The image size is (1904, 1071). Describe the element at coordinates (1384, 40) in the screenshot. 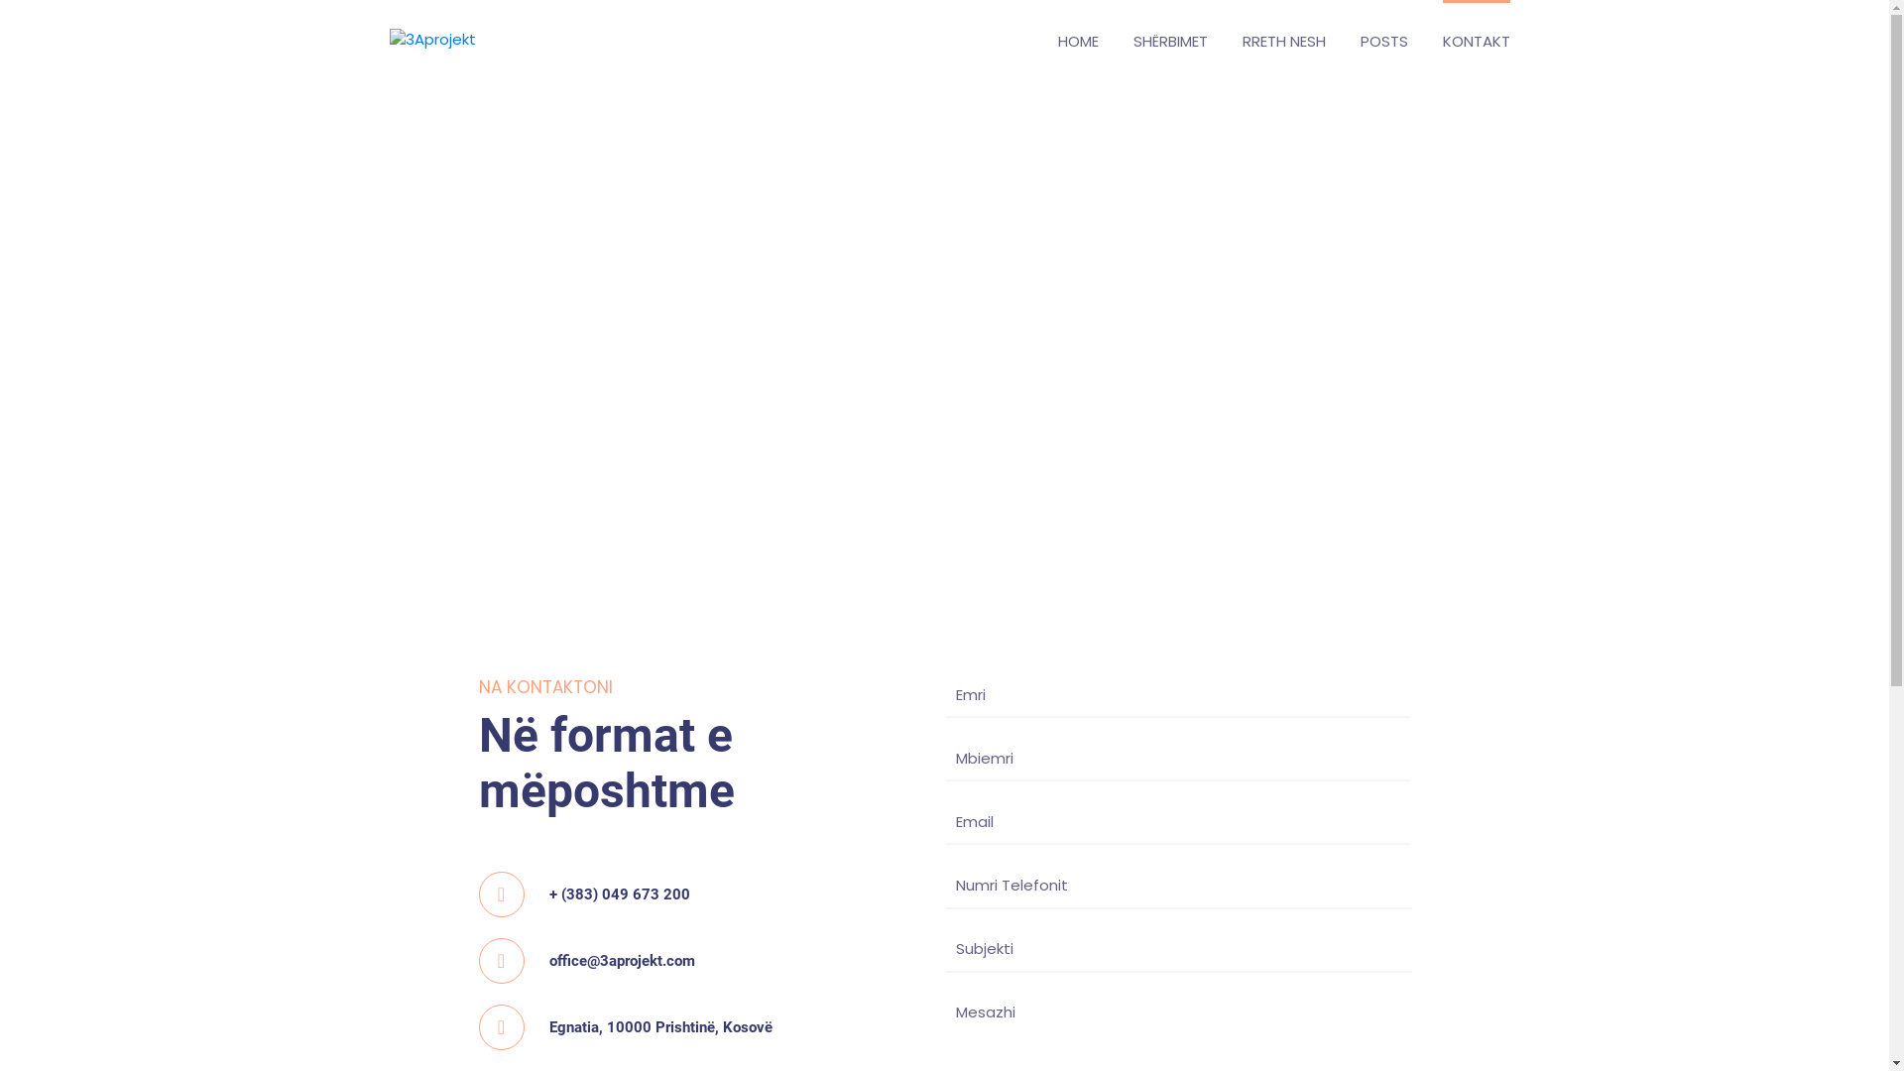

I see `POSTS` at that location.